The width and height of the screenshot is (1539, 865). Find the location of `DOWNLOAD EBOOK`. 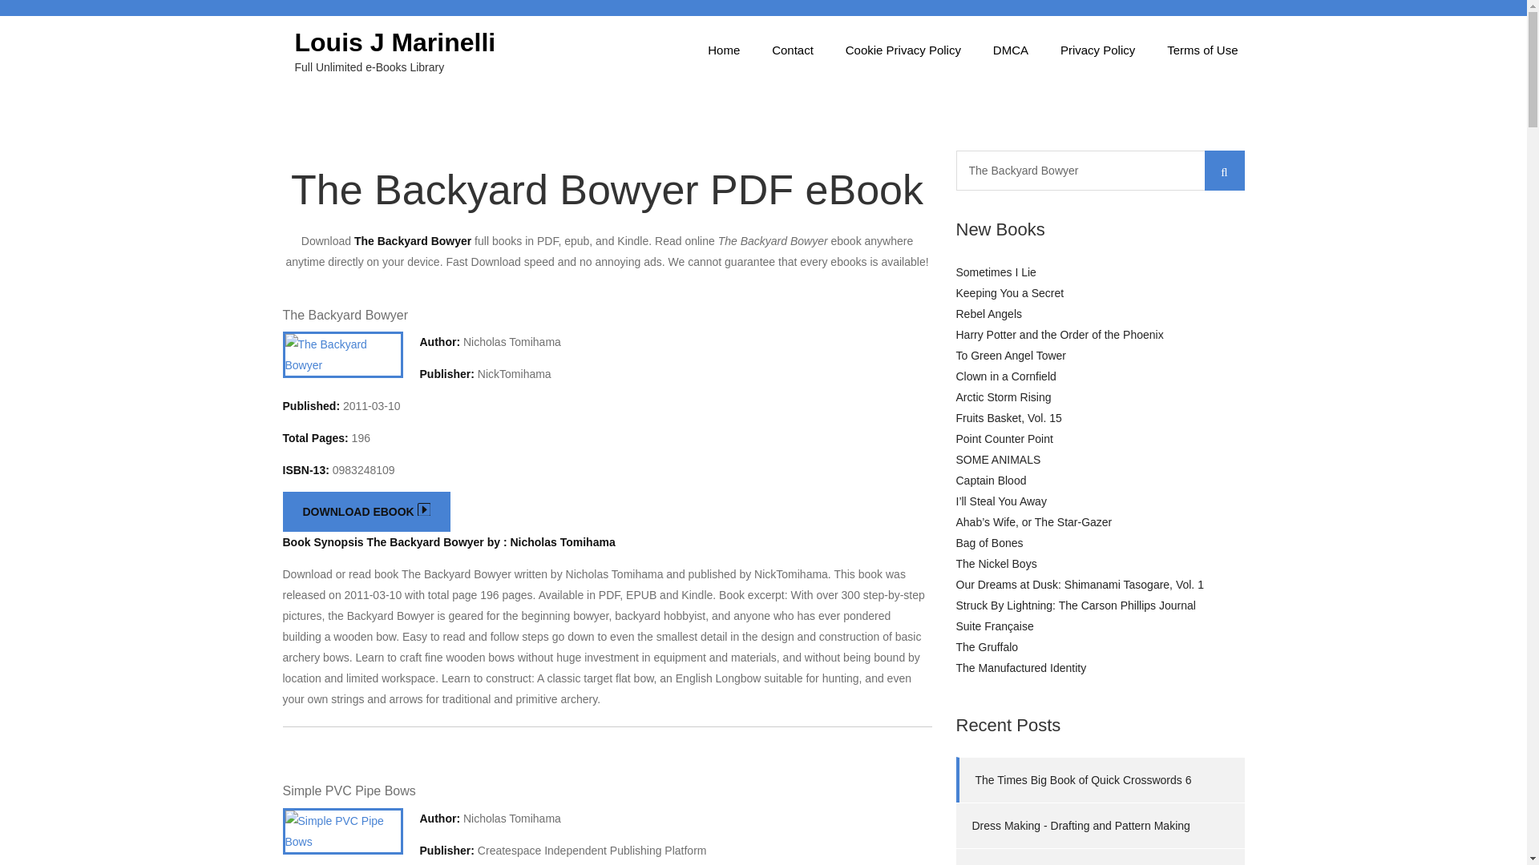

DOWNLOAD EBOOK is located at coordinates (366, 512).